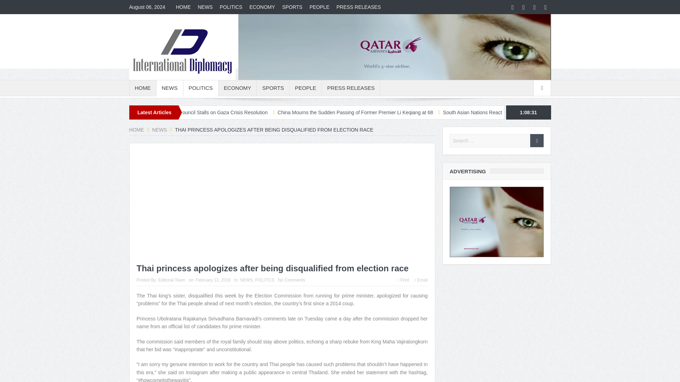  I want to click on NEWS, so click(159, 129).